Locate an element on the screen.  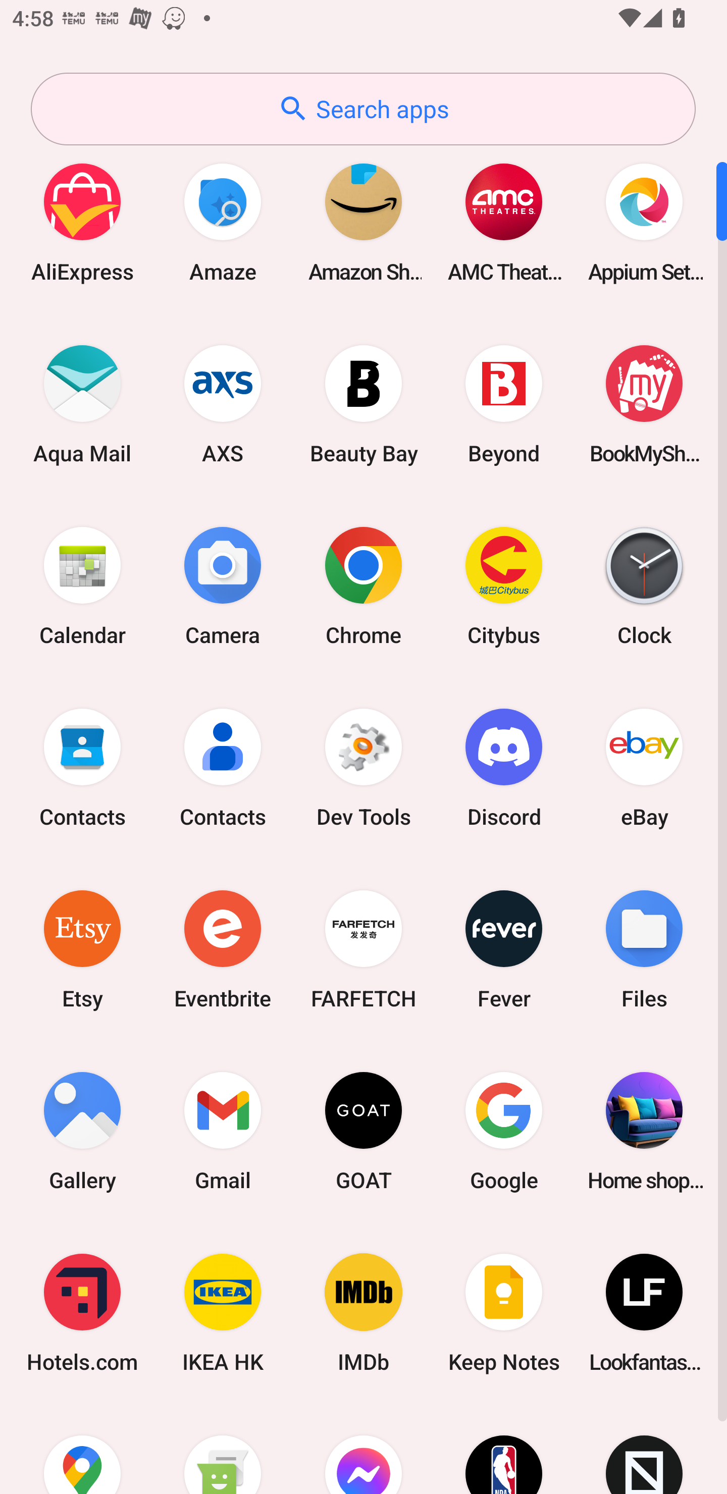
AXS is located at coordinates (223, 404).